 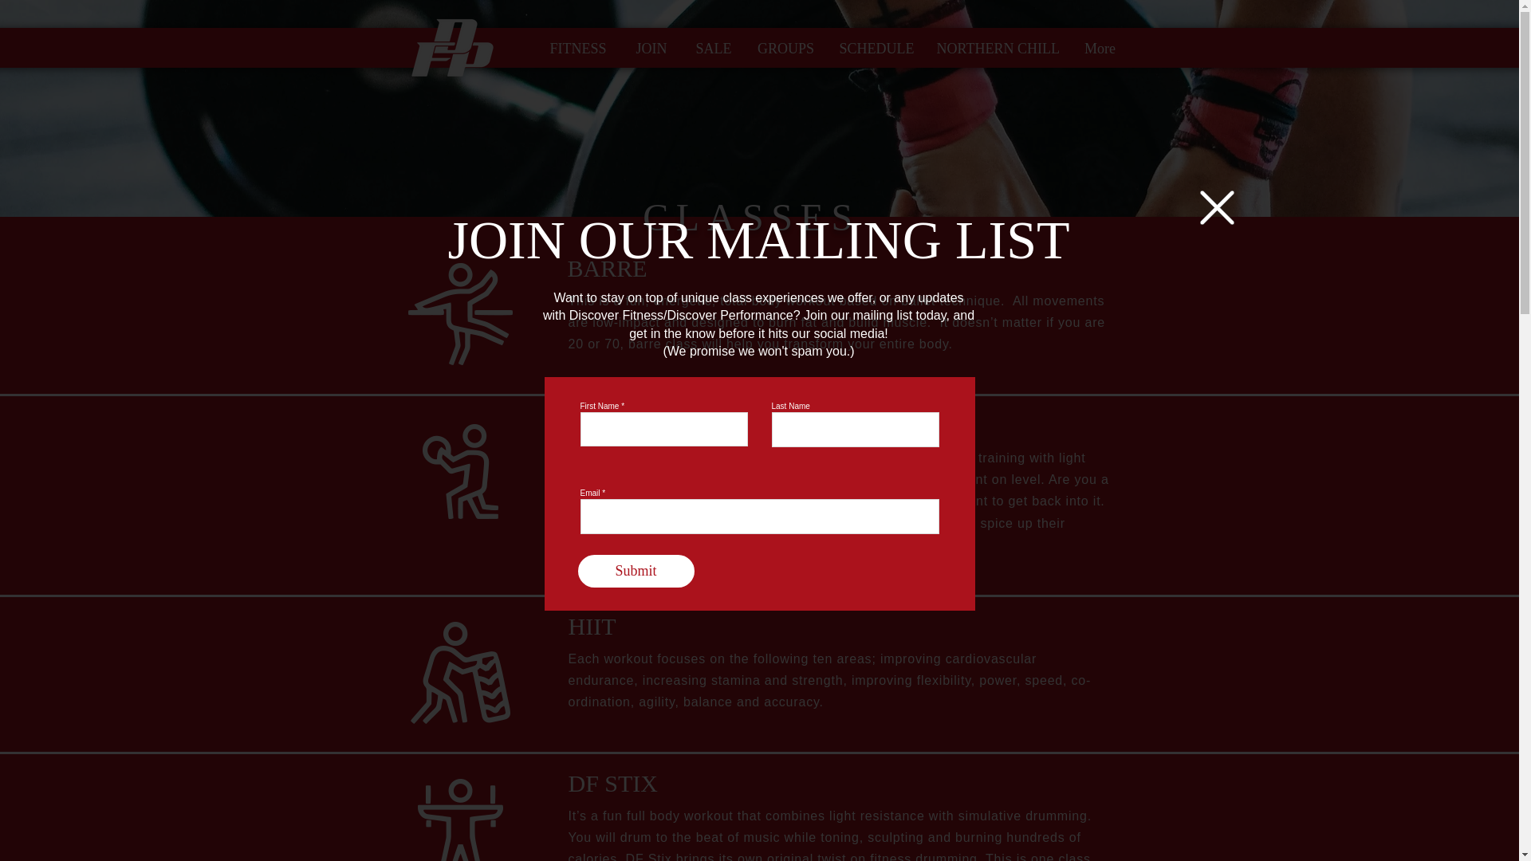 I want to click on Back to site, so click(x=1216, y=207).